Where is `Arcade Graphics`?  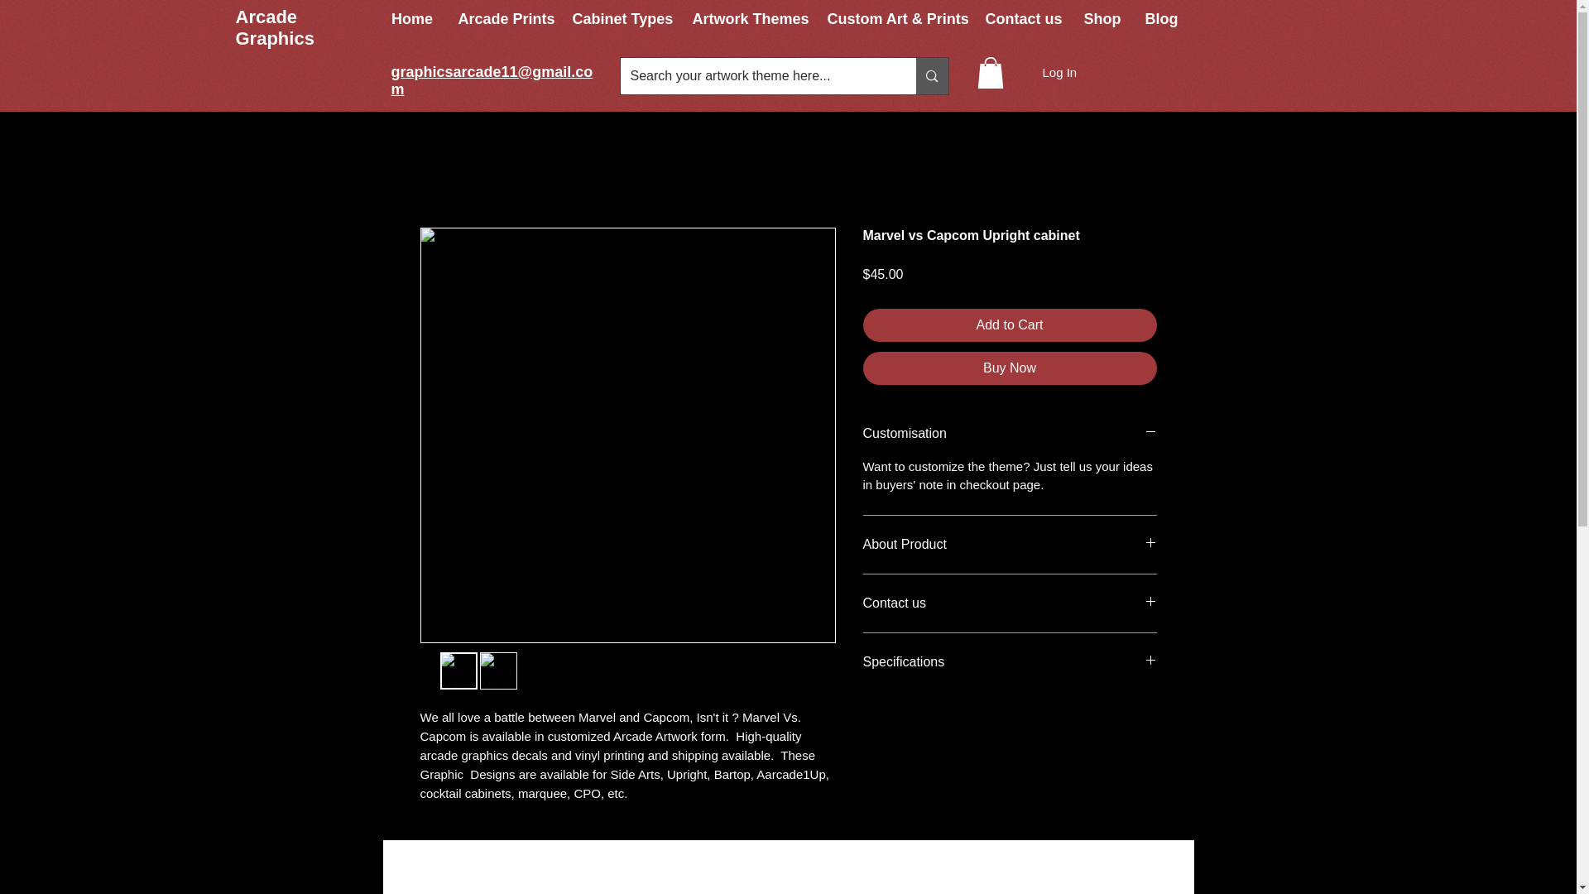 Arcade Graphics is located at coordinates (274, 27).